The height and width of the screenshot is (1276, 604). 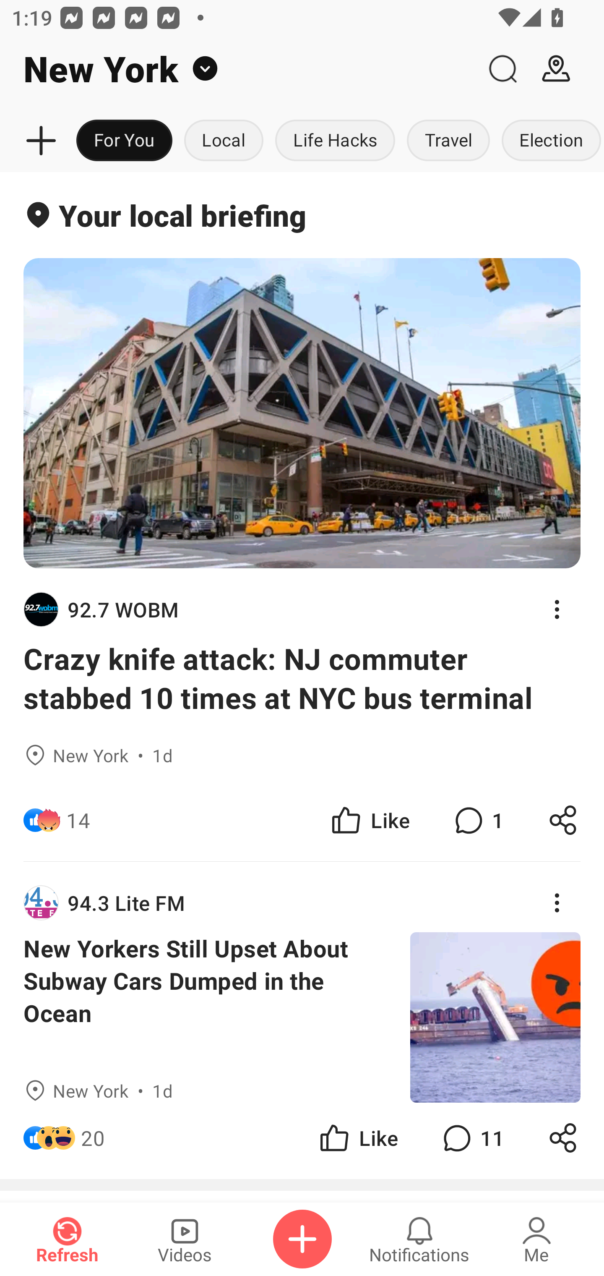 What do you see at coordinates (471, 1137) in the screenshot?
I see `11` at bounding box center [471, 1137].